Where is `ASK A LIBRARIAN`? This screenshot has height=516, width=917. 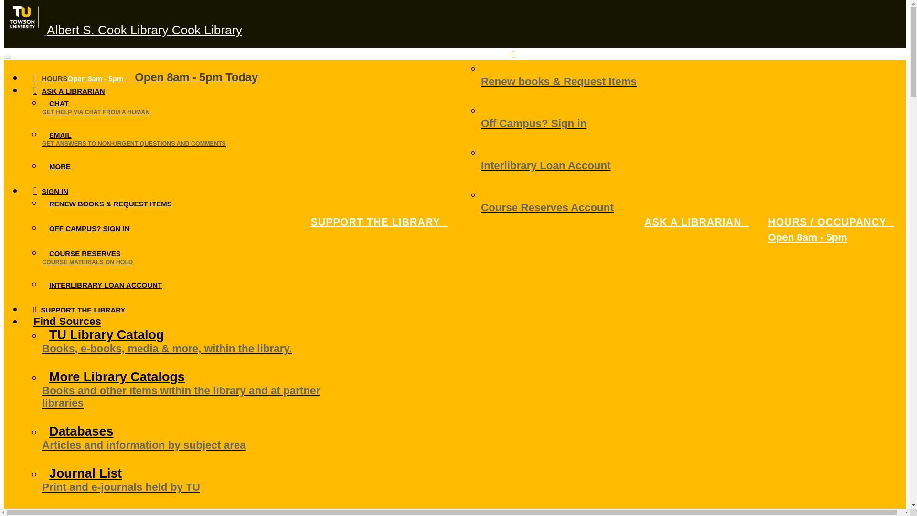
ASK A LIBRARIAN is located at coordinates (699, 222).